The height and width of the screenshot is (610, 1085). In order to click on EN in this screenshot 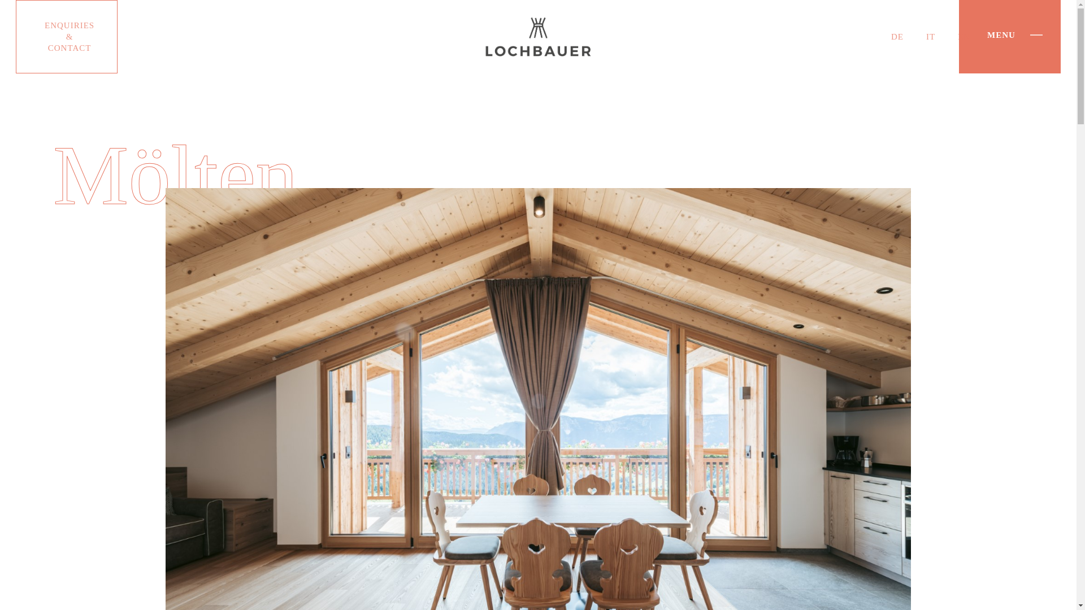, I will do `click(964, 36)`.